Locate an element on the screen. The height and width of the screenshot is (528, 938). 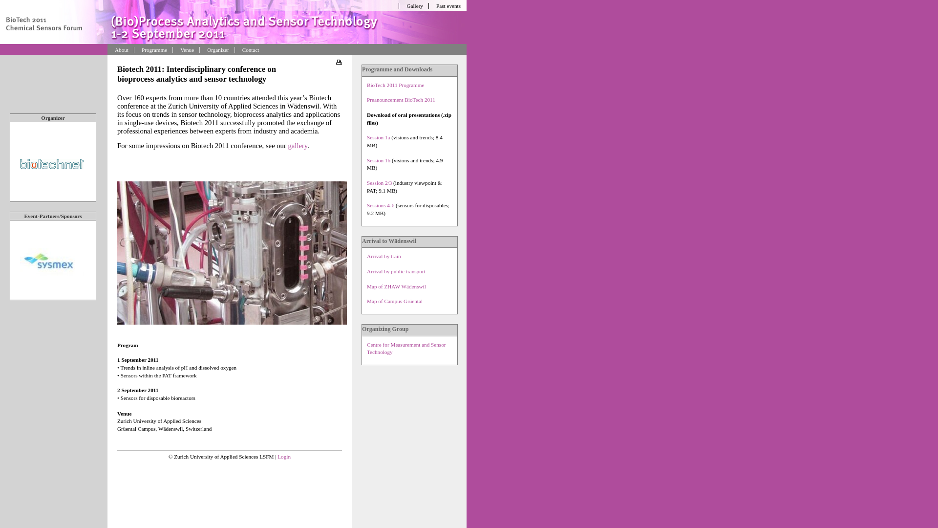
Venue is located at coordinates (185, 50).